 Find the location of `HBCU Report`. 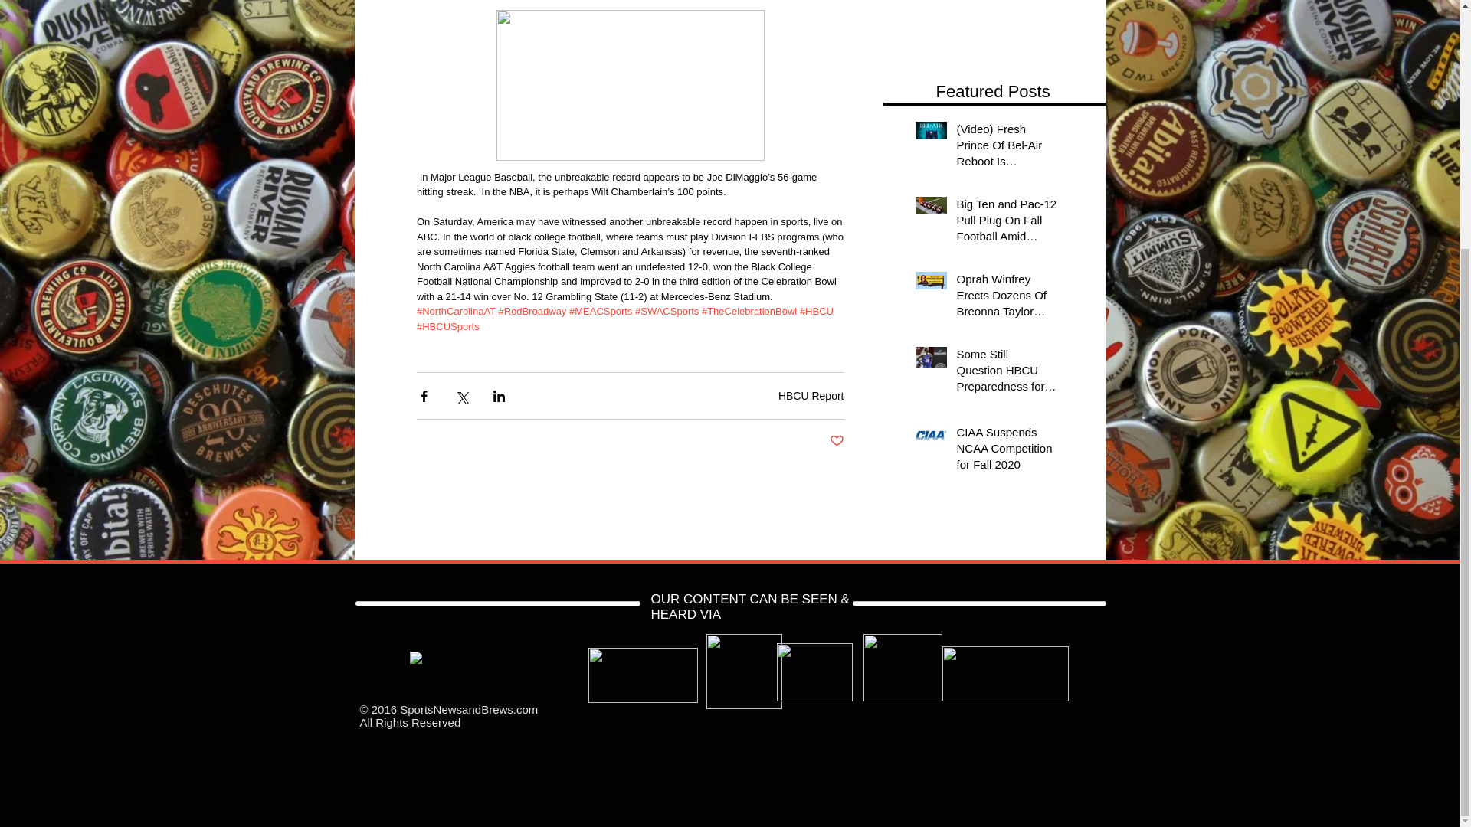

HBCU Report is located at coordinates (811, 395).